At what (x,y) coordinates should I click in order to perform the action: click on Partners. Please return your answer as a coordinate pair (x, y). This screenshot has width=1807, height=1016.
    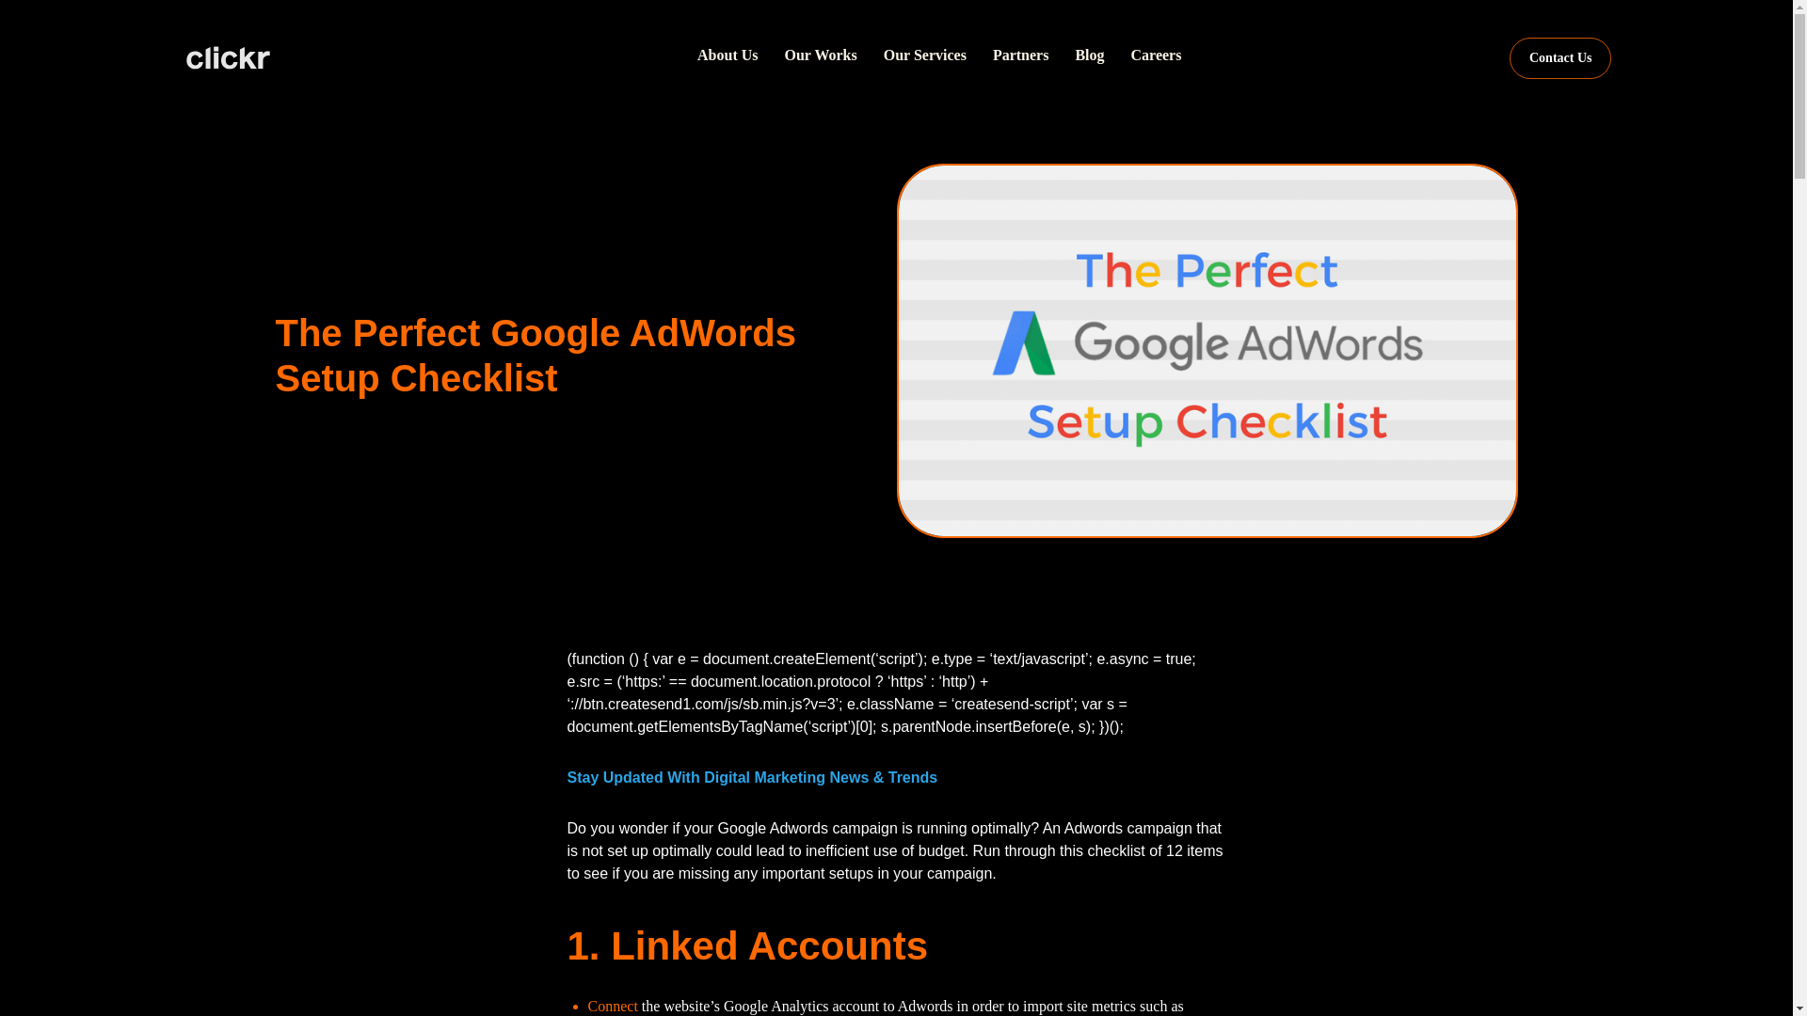
    Looking at the image, I should click on (1020, 55).